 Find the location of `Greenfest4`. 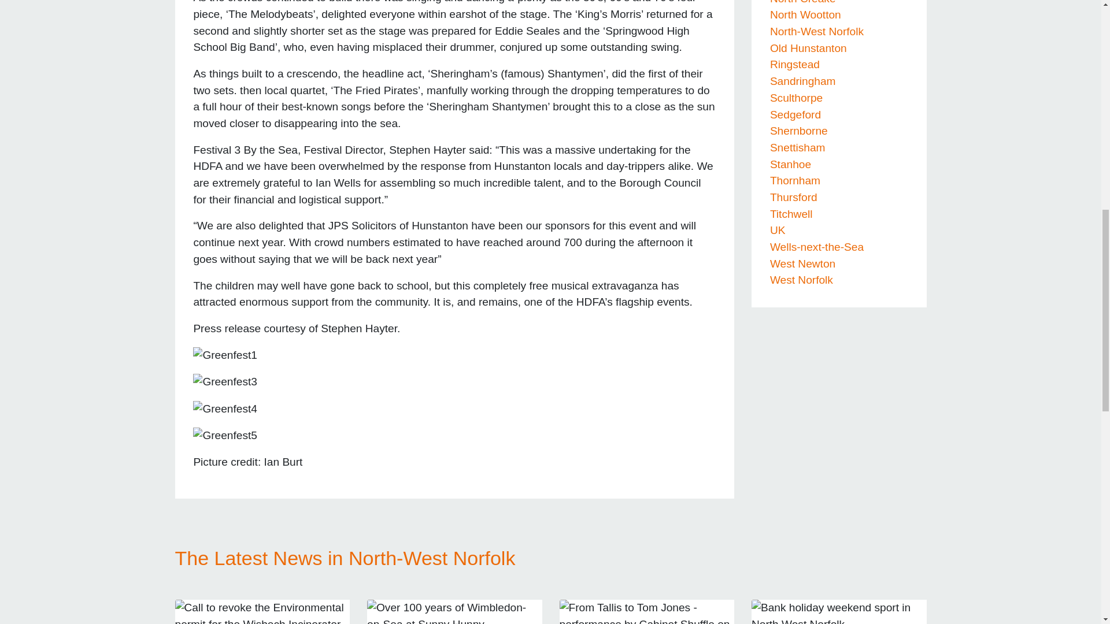

Greenfest4 is located at coordinates (225, 409).